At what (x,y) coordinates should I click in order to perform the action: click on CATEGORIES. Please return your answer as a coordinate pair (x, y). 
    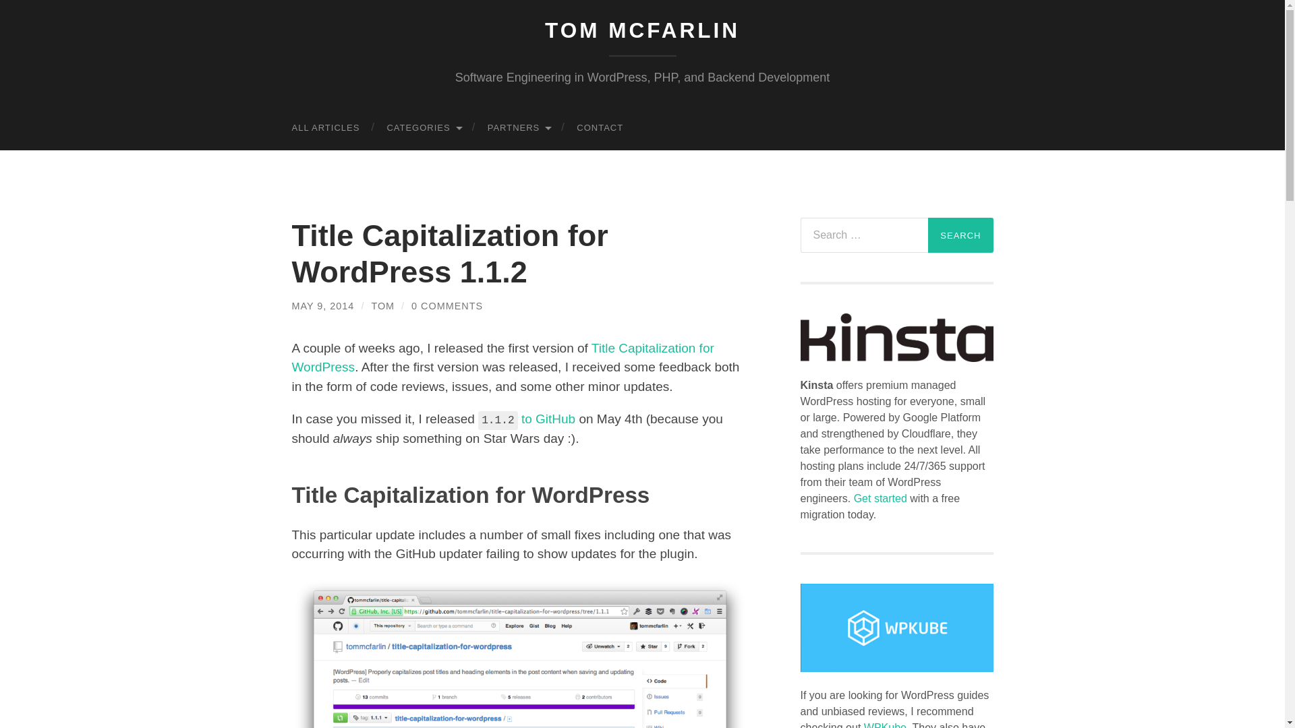
    Looking at the image, I should click on (423, 127).